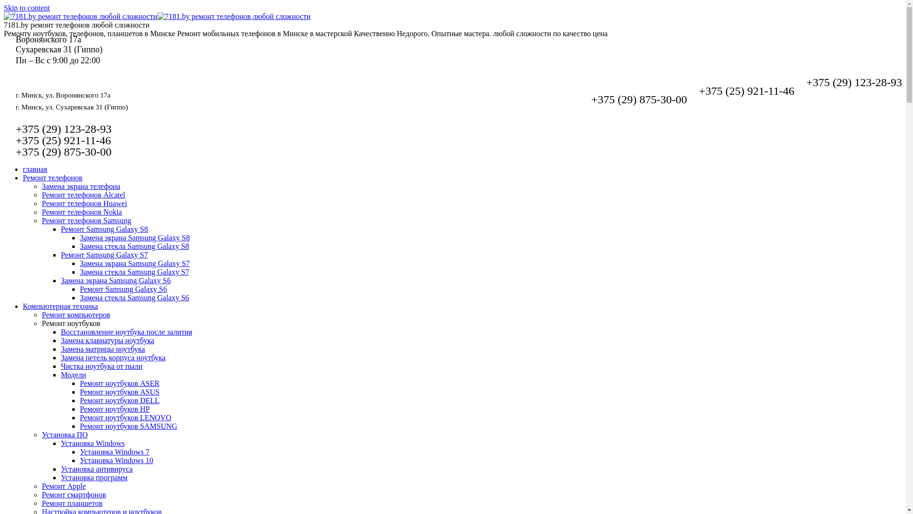 The width and height of the screenshot is (913, 514). What do you see at coordinates (64, 129) in the screenshot?
I see `+375 (29) 123-28-93` at bounding box center [64, 129].